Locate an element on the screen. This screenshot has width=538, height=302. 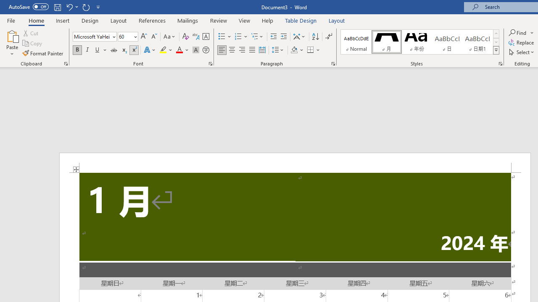
Header -Section 1- is located at coordinates (295, 163).